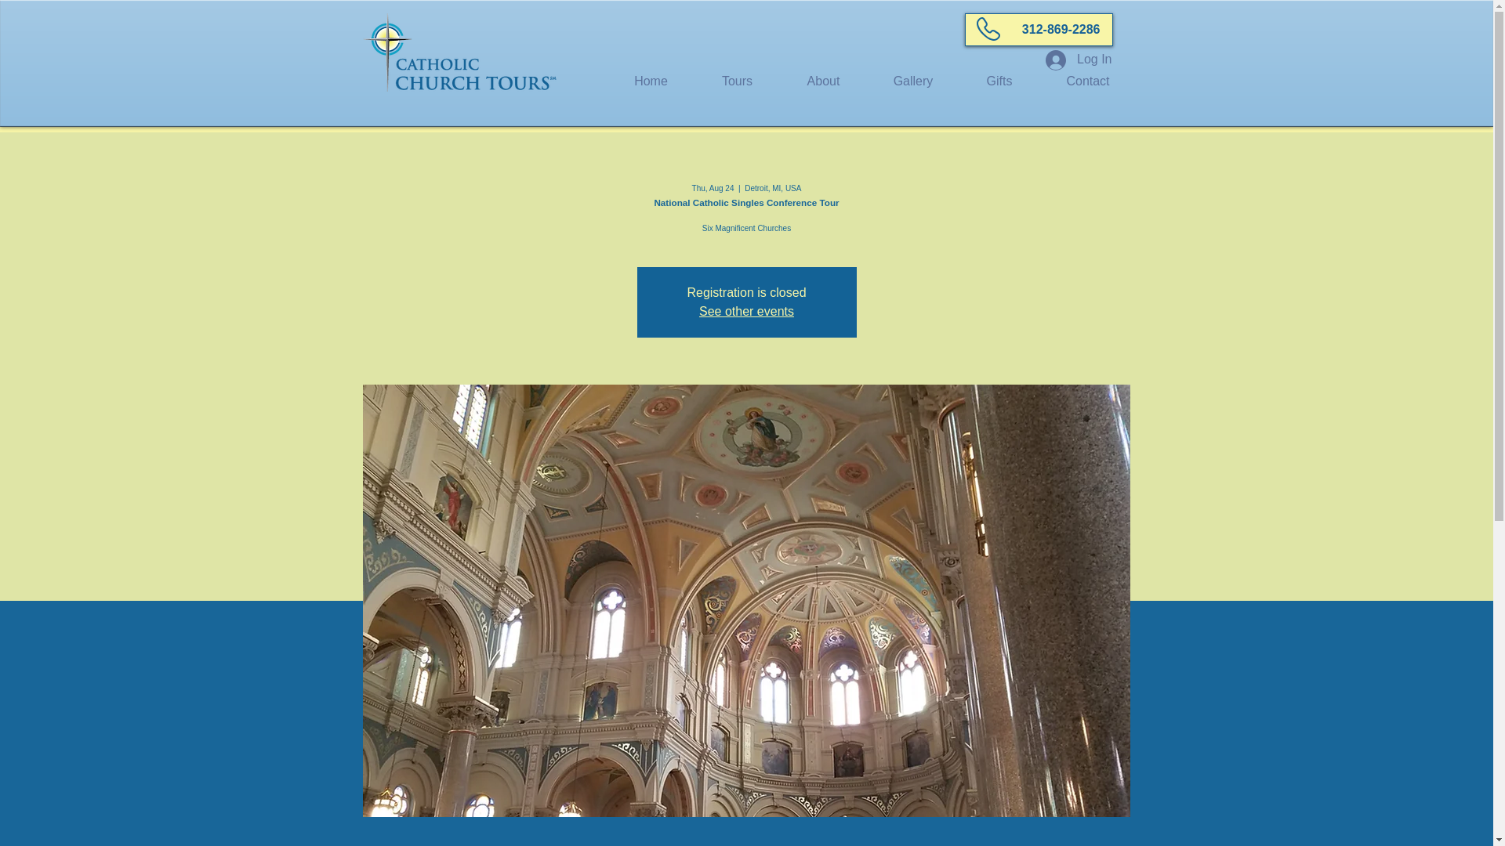  I want to click on 312-869-2286, so click(1038, 30).